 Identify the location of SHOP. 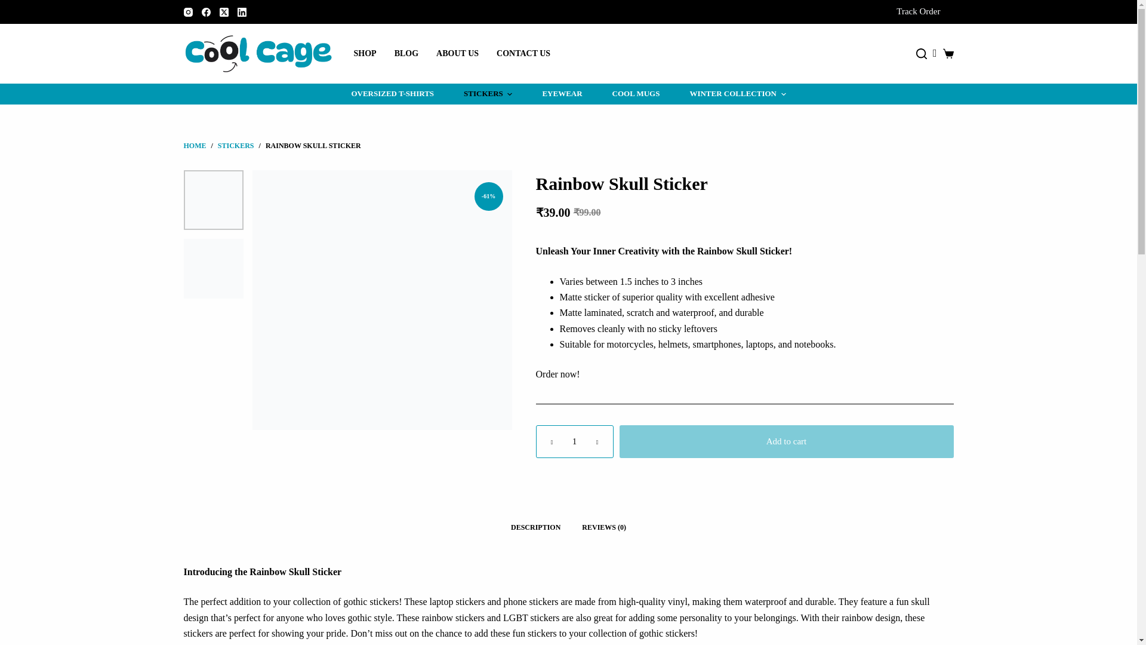
(365, 53).